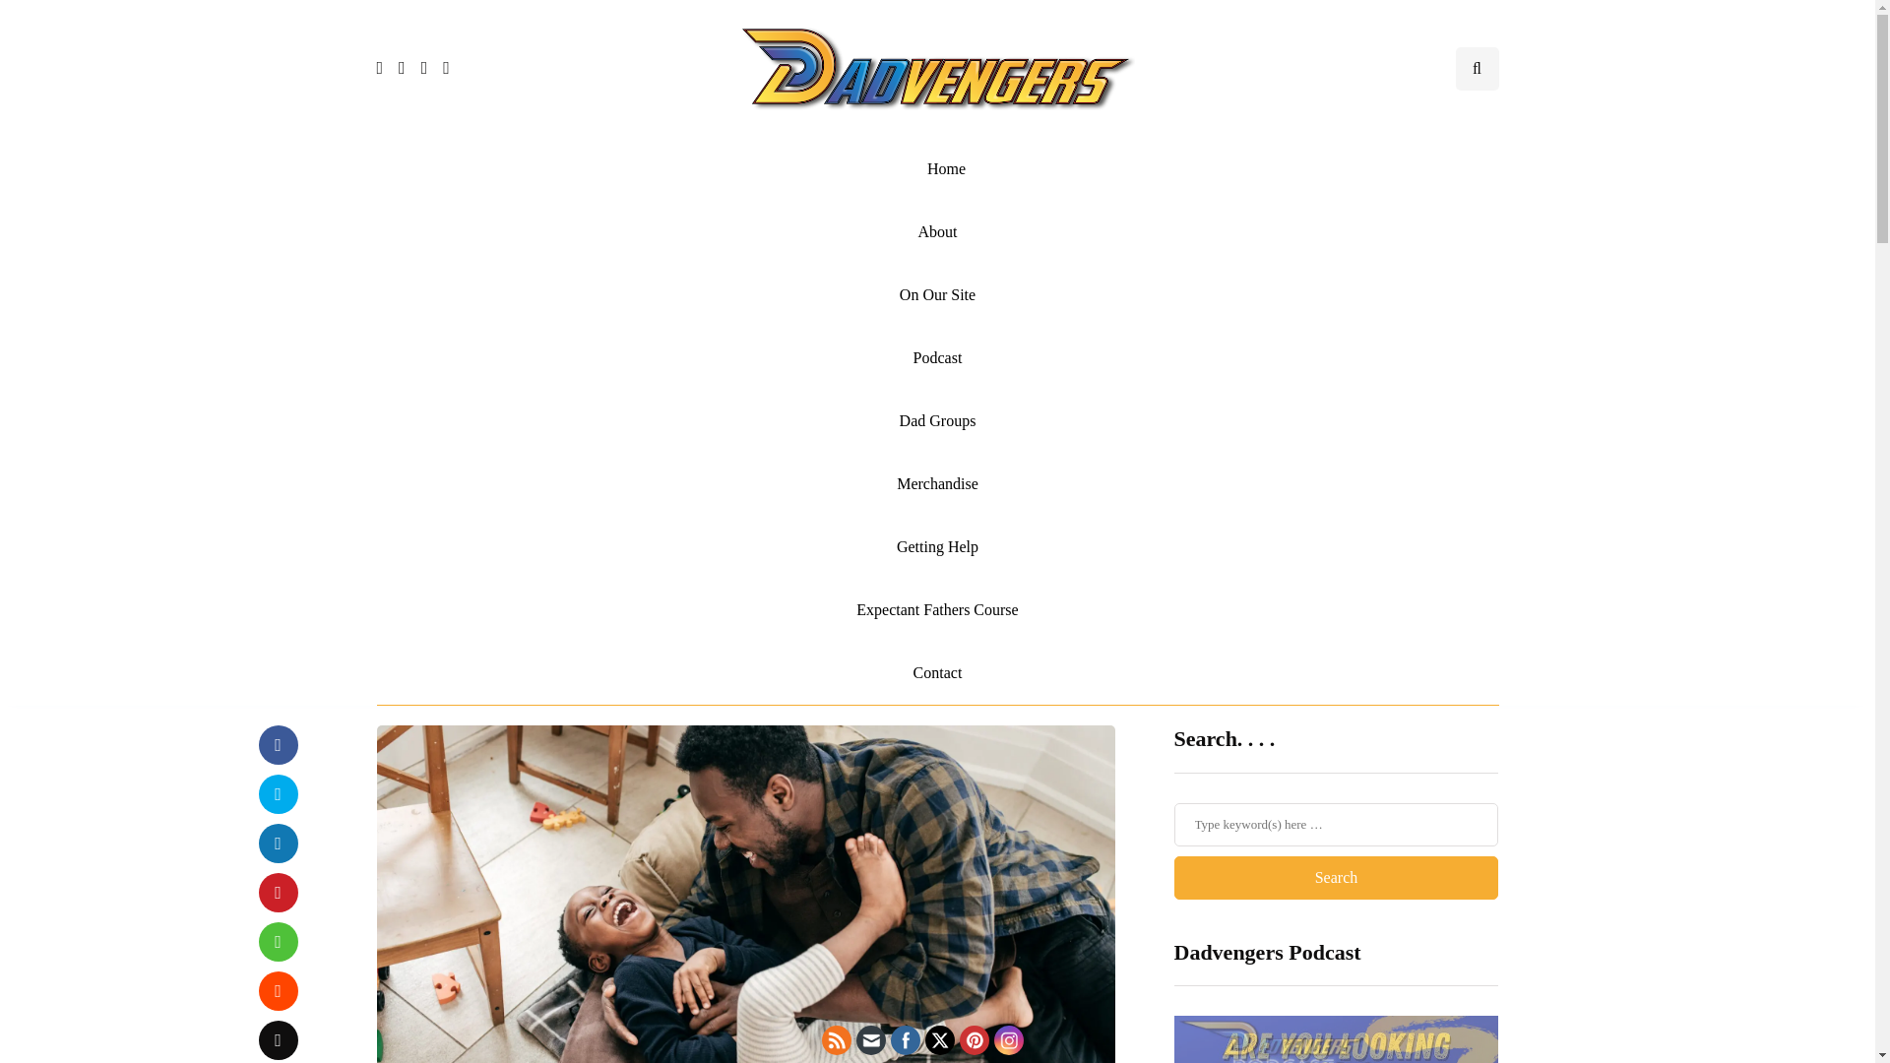 The height and width of the screenshot is (1063, 1890). I want to click on Share with Facebook, so click(277, 744).